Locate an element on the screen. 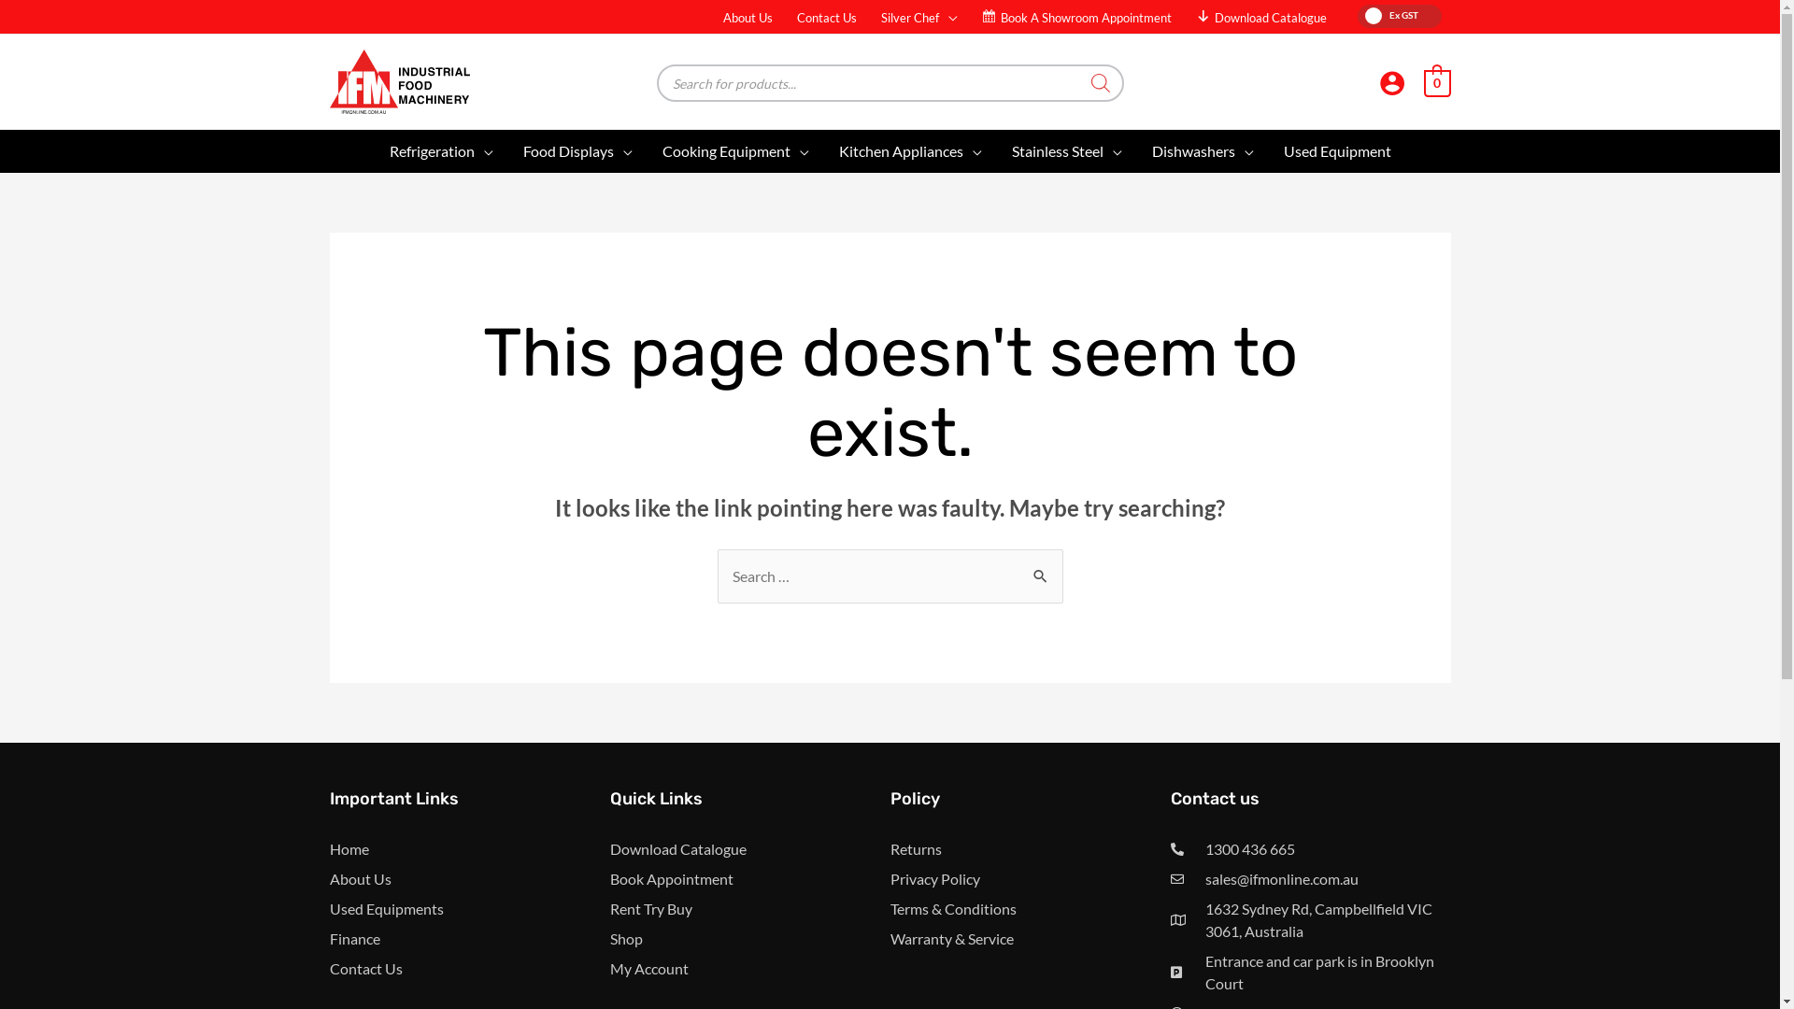 The width and height of the screenshot is (1794, 1009). Stainless Steel is located at coordinates (1066, 151).